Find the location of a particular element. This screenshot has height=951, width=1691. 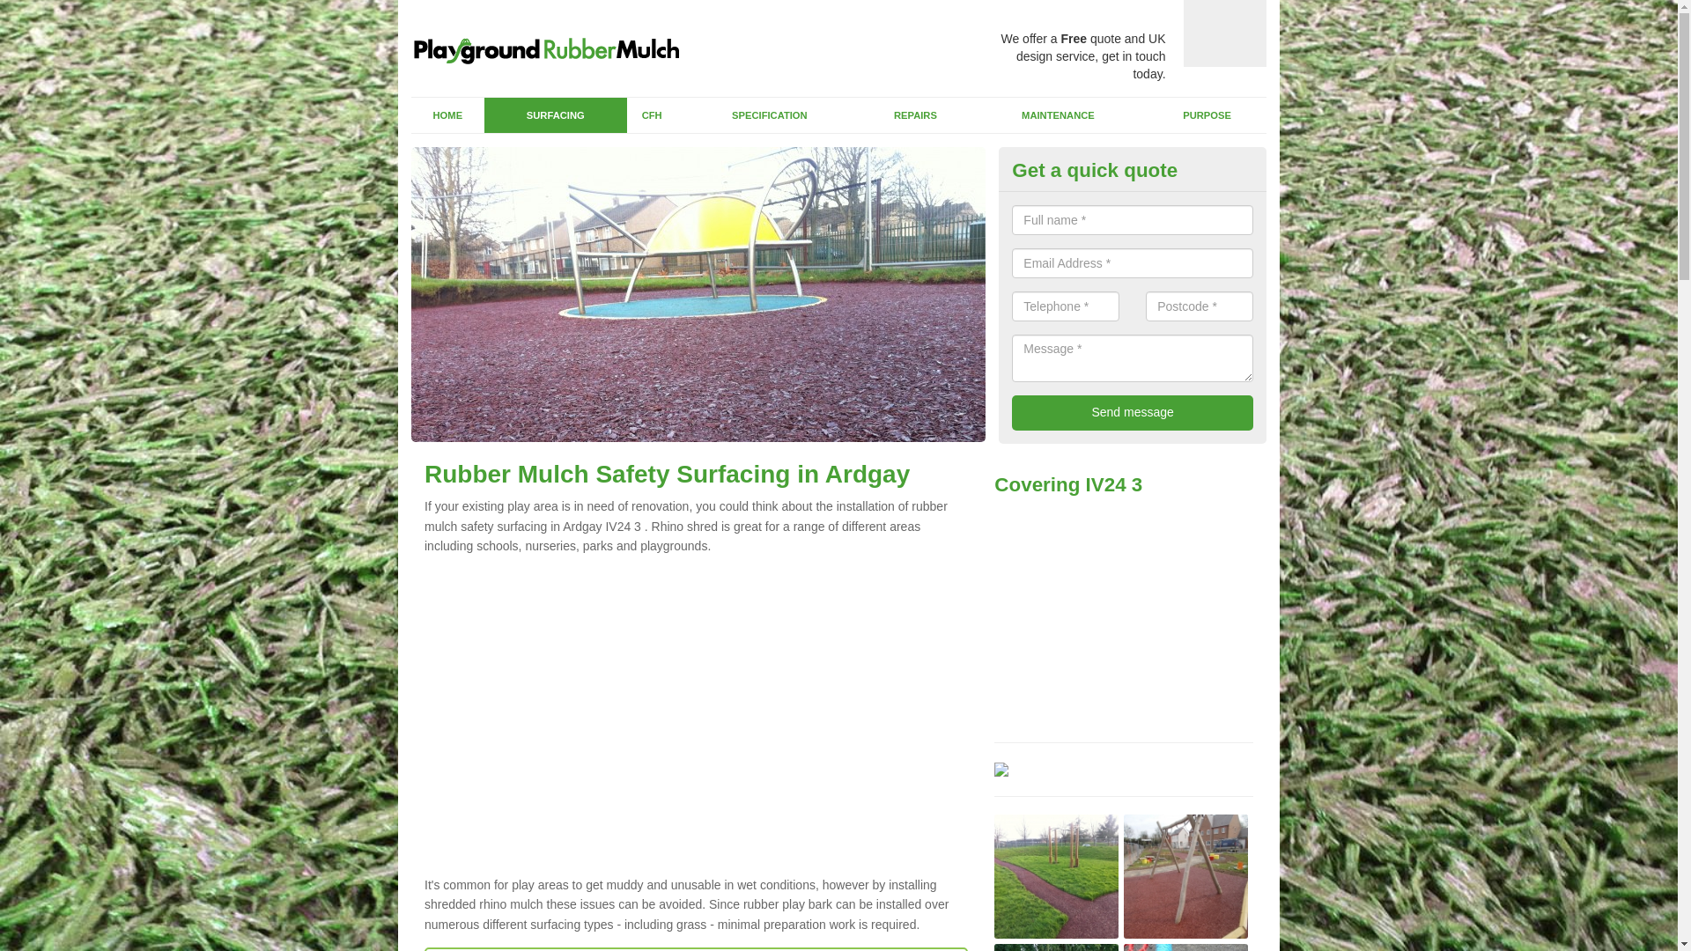

REPAIRS is located at coordinates (914, 115).